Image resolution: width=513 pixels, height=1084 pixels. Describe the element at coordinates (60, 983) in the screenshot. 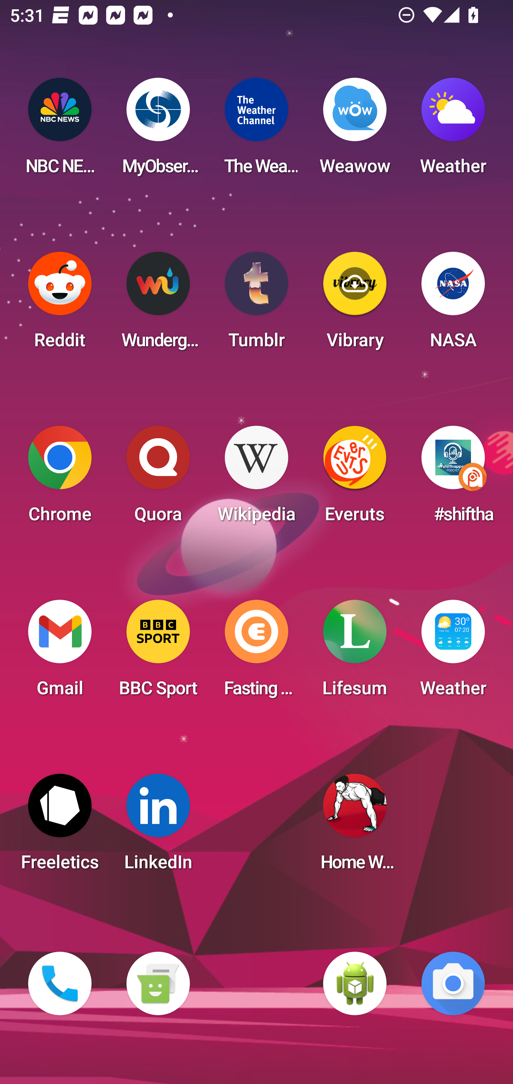

I see `Phone` at that location.